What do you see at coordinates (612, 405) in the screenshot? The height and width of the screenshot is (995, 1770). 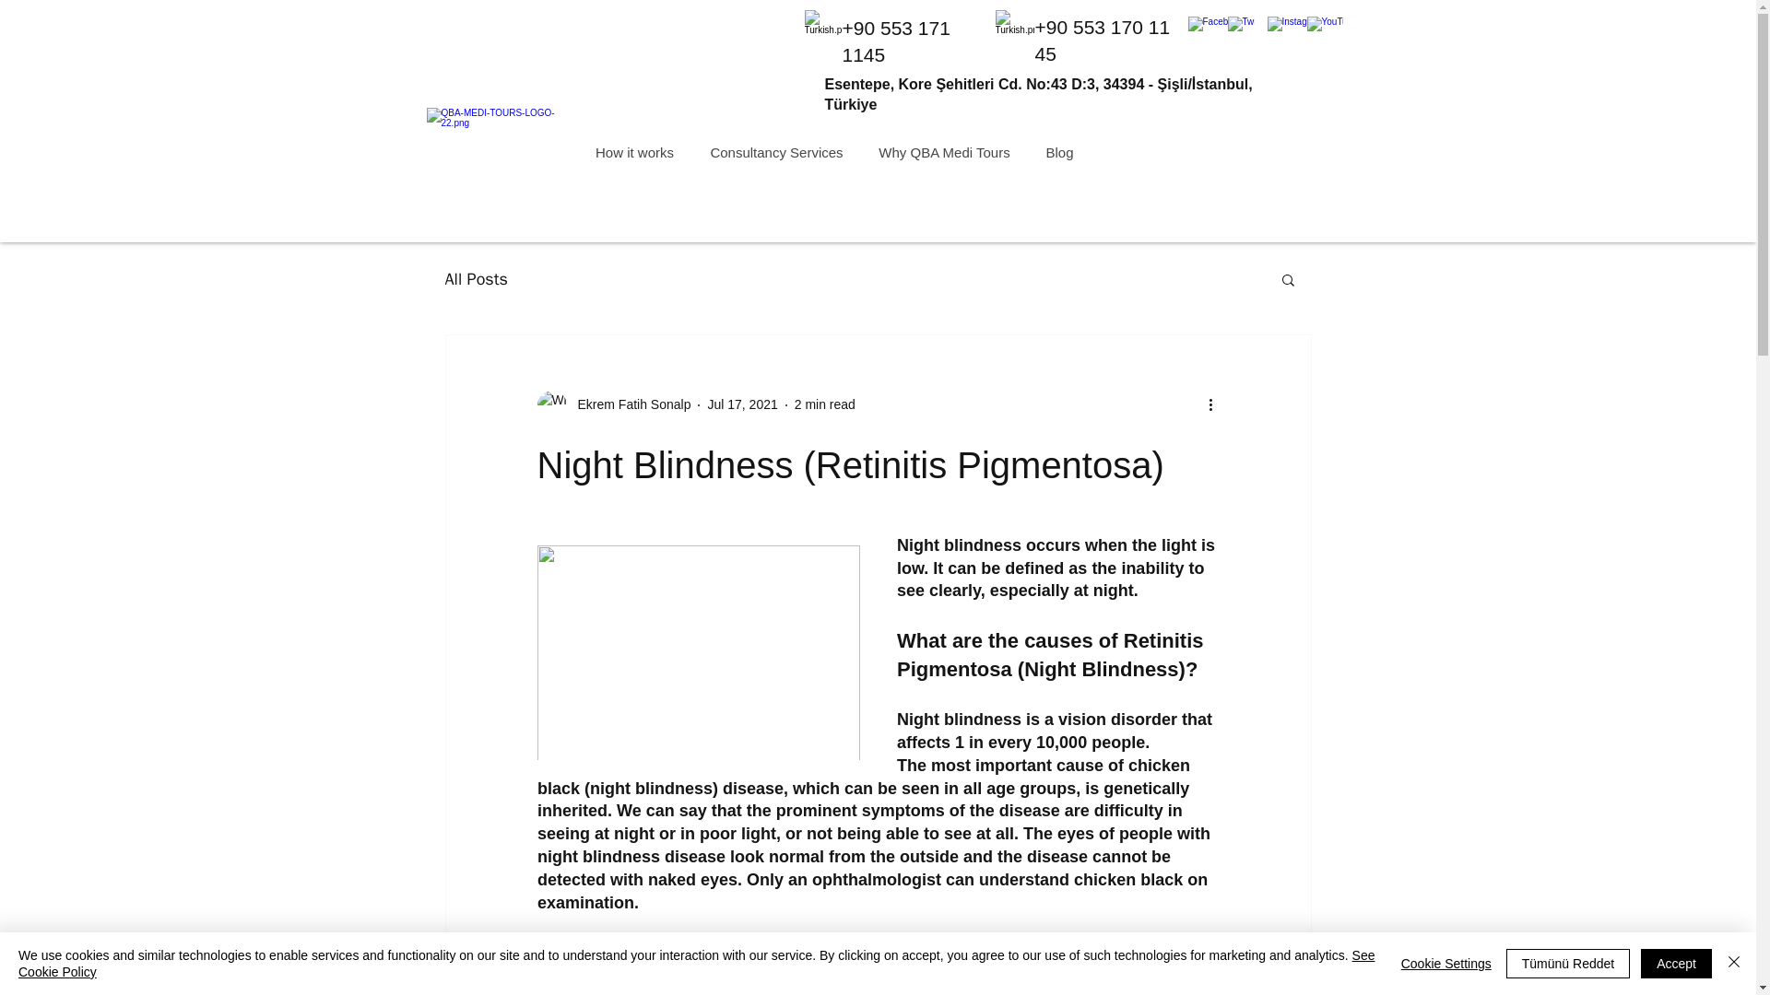 I see `Ekrem Fatih Sonalp` at bounding box center [612, 405].